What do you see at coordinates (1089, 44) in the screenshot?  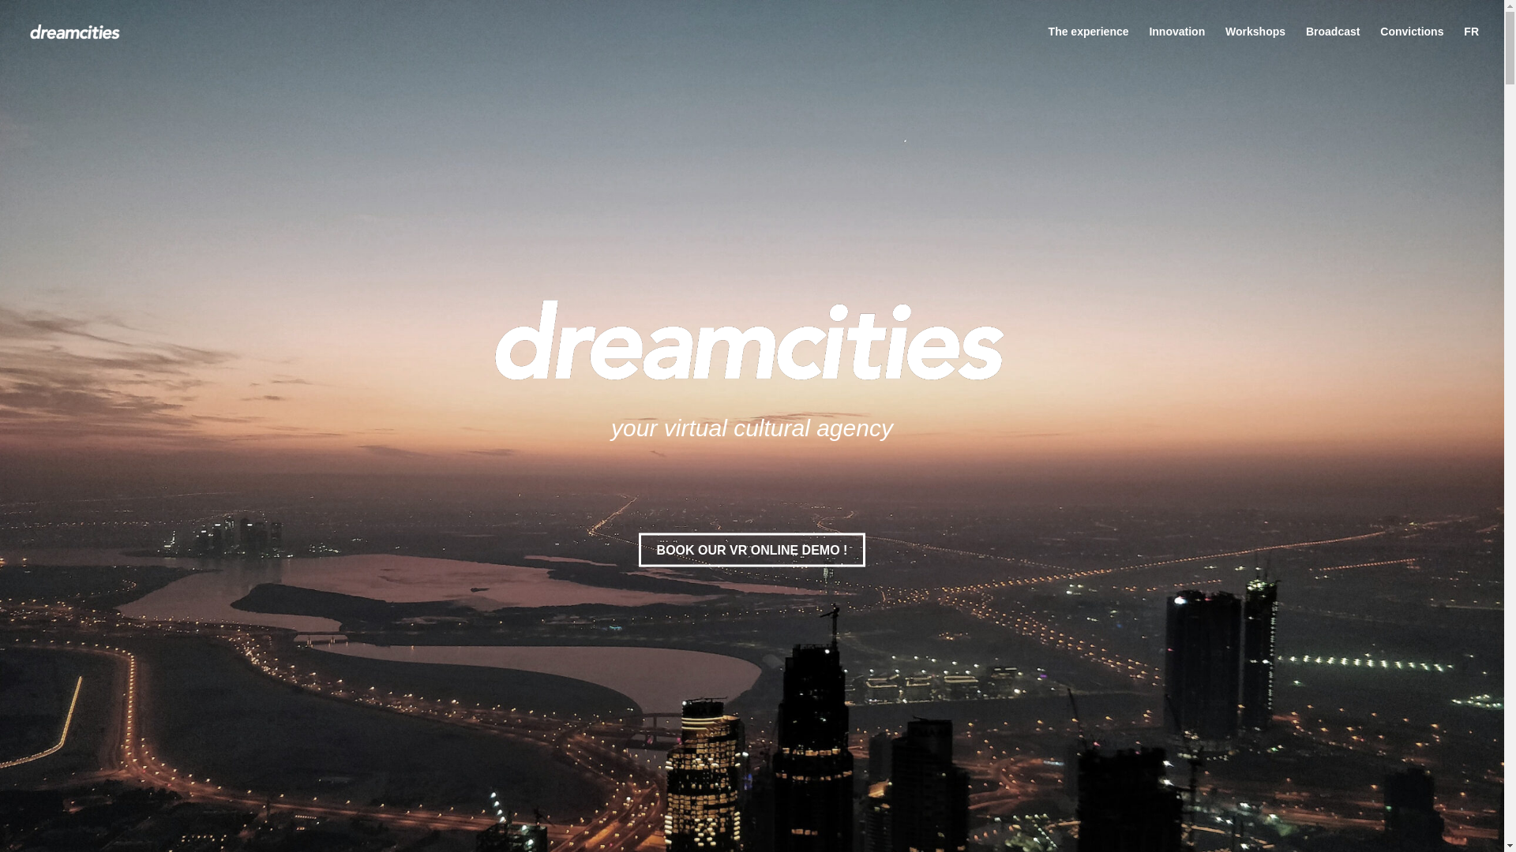 I see `The experience` at bounding box center [1089, 44].